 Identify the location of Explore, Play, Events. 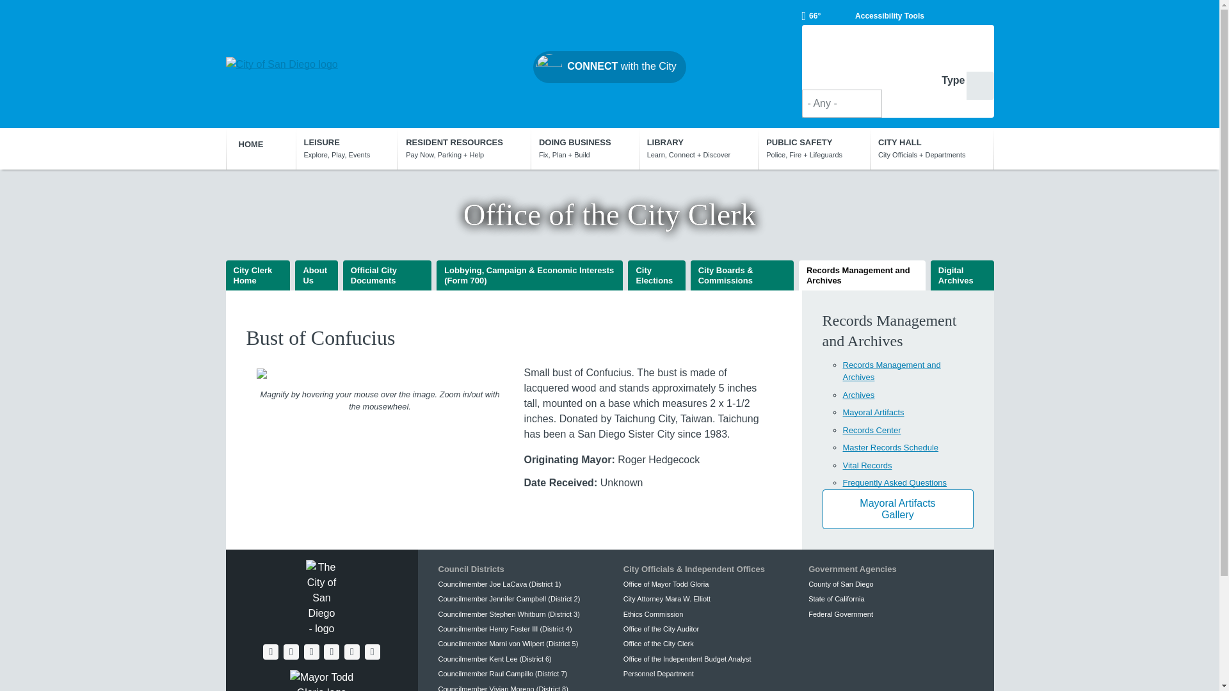
(347, 148).